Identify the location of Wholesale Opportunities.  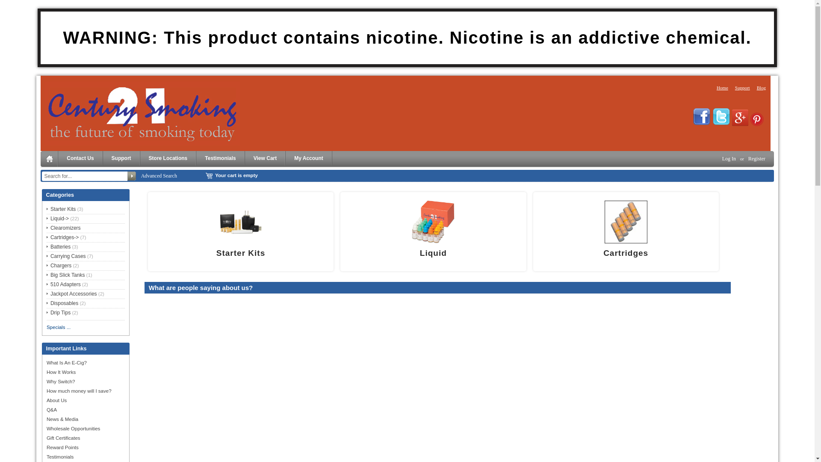
(74, 429).